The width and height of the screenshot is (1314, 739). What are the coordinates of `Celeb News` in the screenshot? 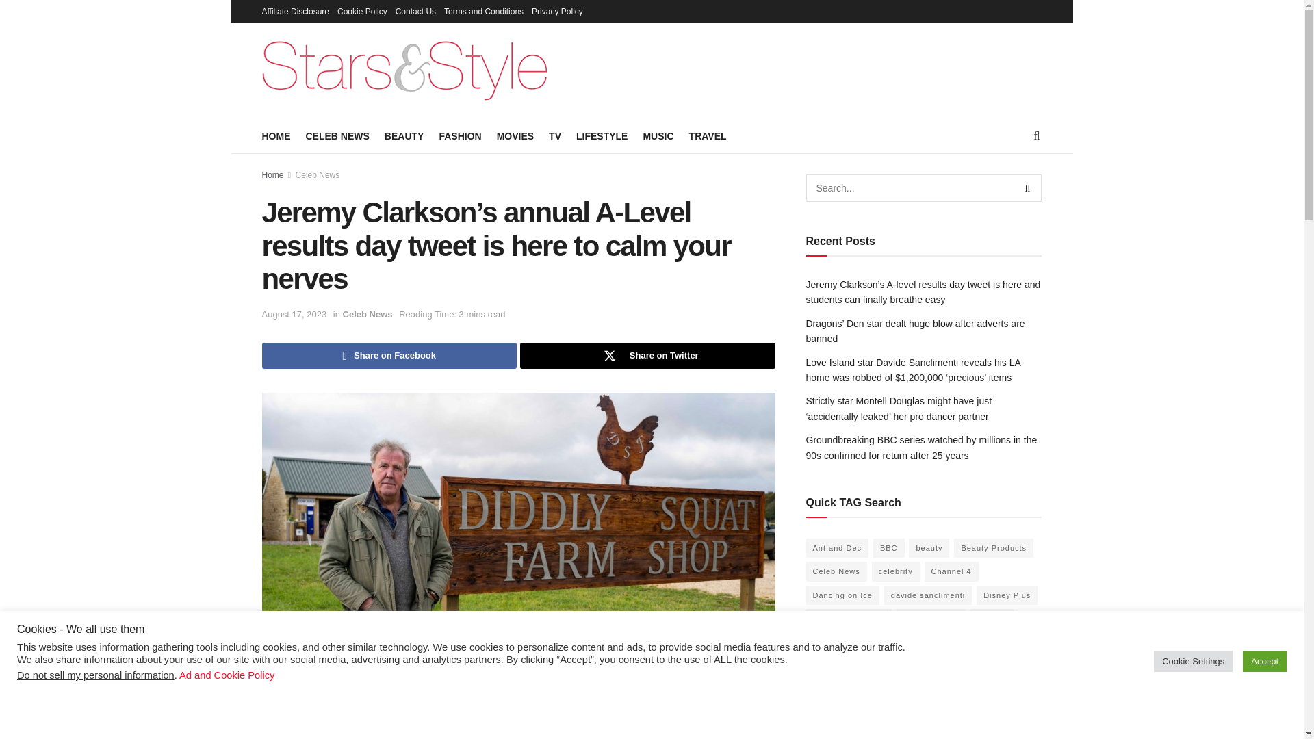 It's located at (368, 314).